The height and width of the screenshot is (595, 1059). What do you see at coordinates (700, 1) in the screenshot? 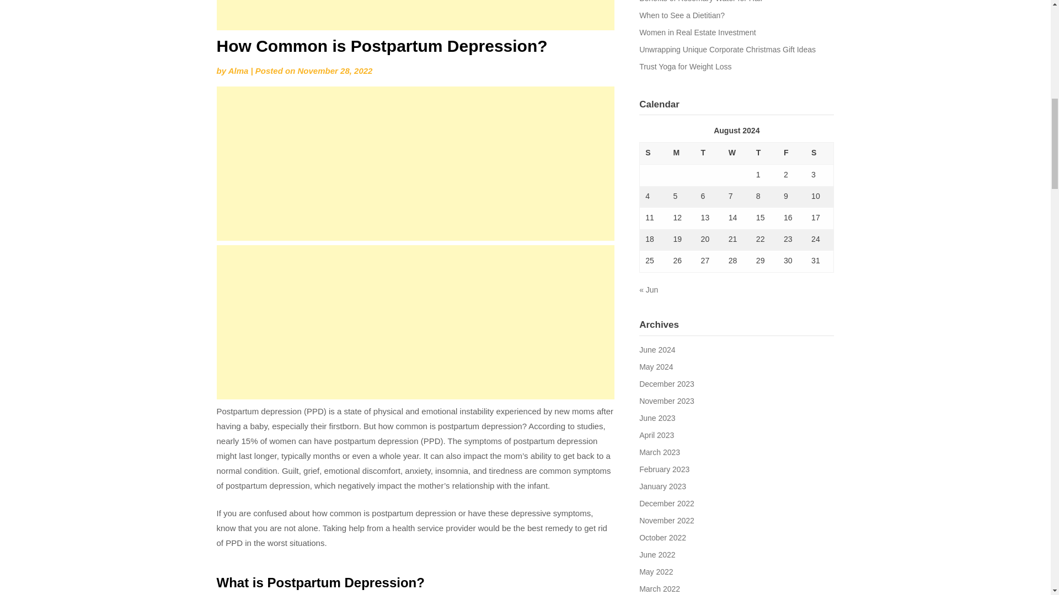
I see `Benefits of Rosemary Water for Hair` at bounding box center [700, 1].